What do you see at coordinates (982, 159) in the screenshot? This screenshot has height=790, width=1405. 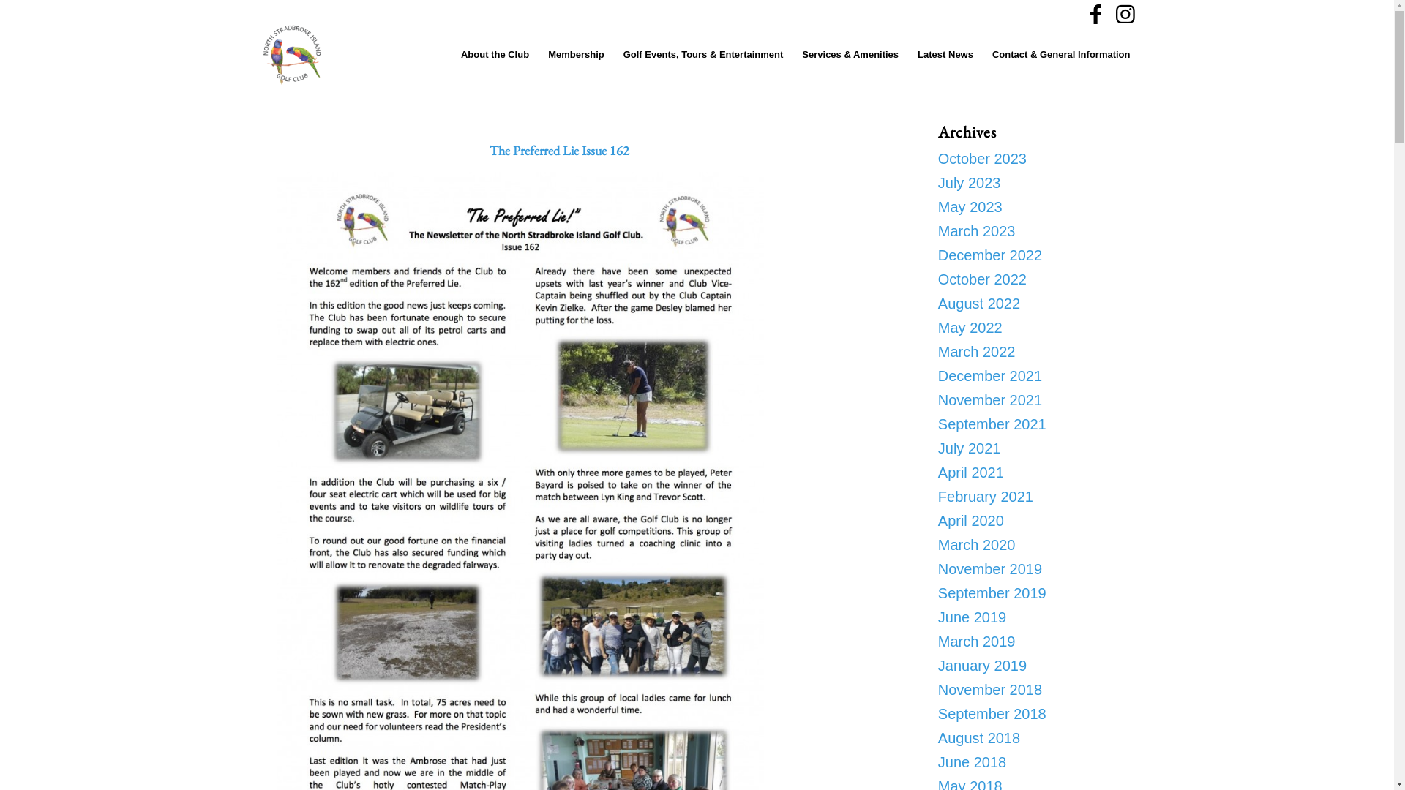 I see `October 2023` at bounding box center [982, 159].